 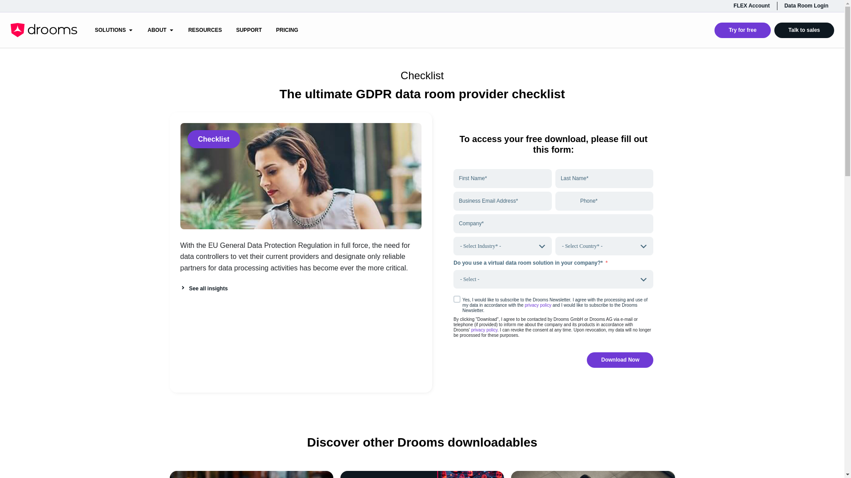 I want to click on Data Room Login, so click(x=806, y=6).